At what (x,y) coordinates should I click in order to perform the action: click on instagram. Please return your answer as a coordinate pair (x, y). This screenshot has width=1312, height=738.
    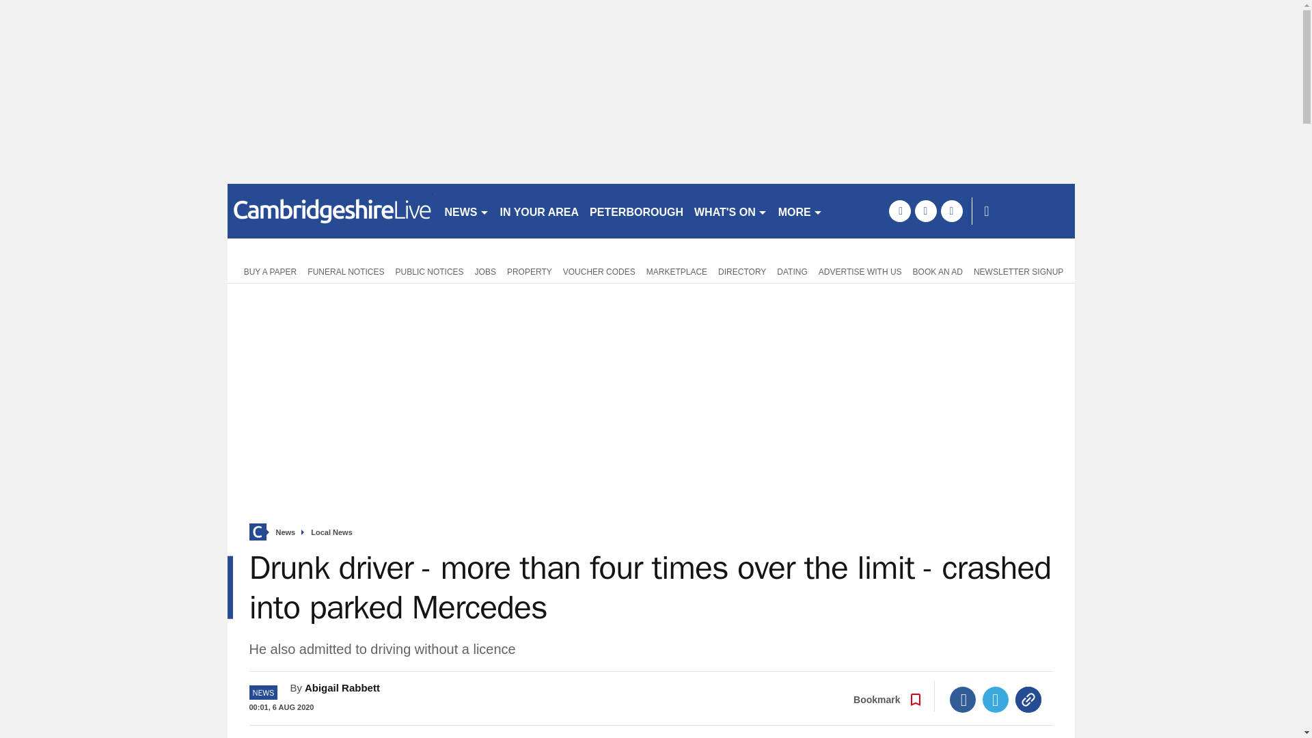
    Looking at the image, I should click on (951, 210).